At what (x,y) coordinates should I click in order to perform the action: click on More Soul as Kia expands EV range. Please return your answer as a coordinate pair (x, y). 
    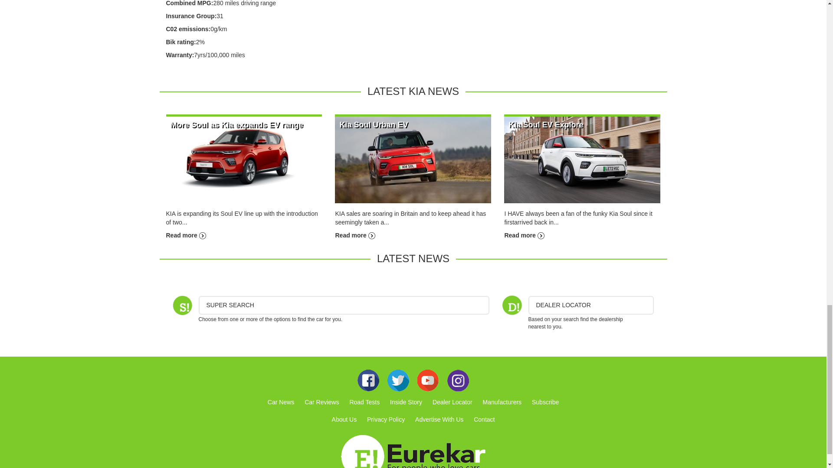
    Looking at the image, I should click on (236, 125).